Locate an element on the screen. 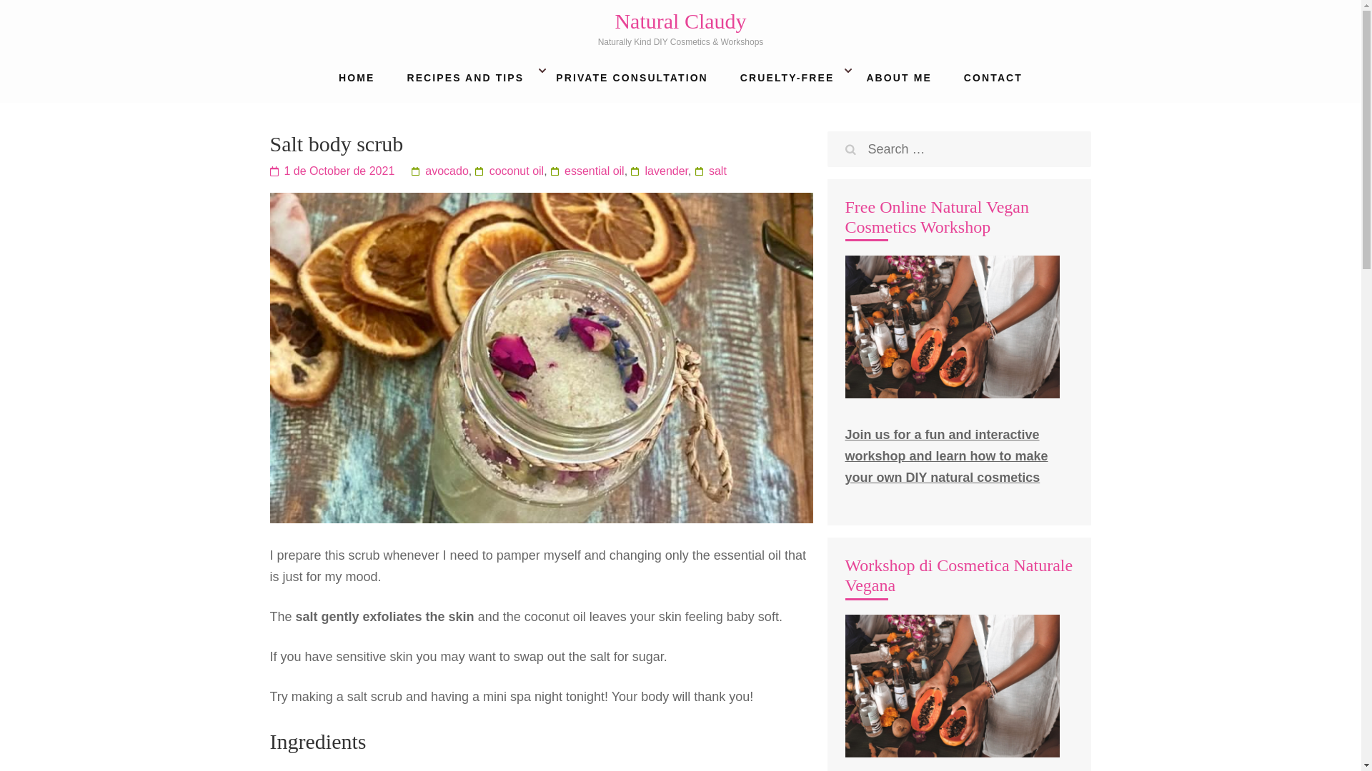 The image size is (1372, 771). 1 de October de 2021 is located at coordinates (332, 171).